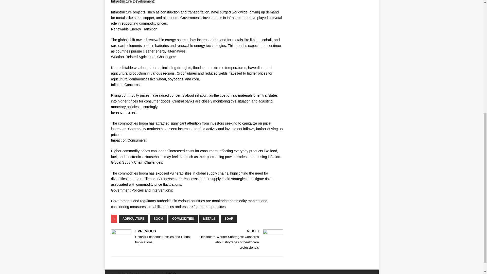  I want to click on AGRICULTURE, so click(133, 219).